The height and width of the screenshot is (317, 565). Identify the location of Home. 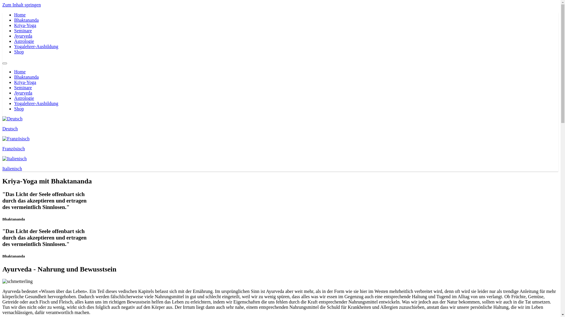
(20, 15).